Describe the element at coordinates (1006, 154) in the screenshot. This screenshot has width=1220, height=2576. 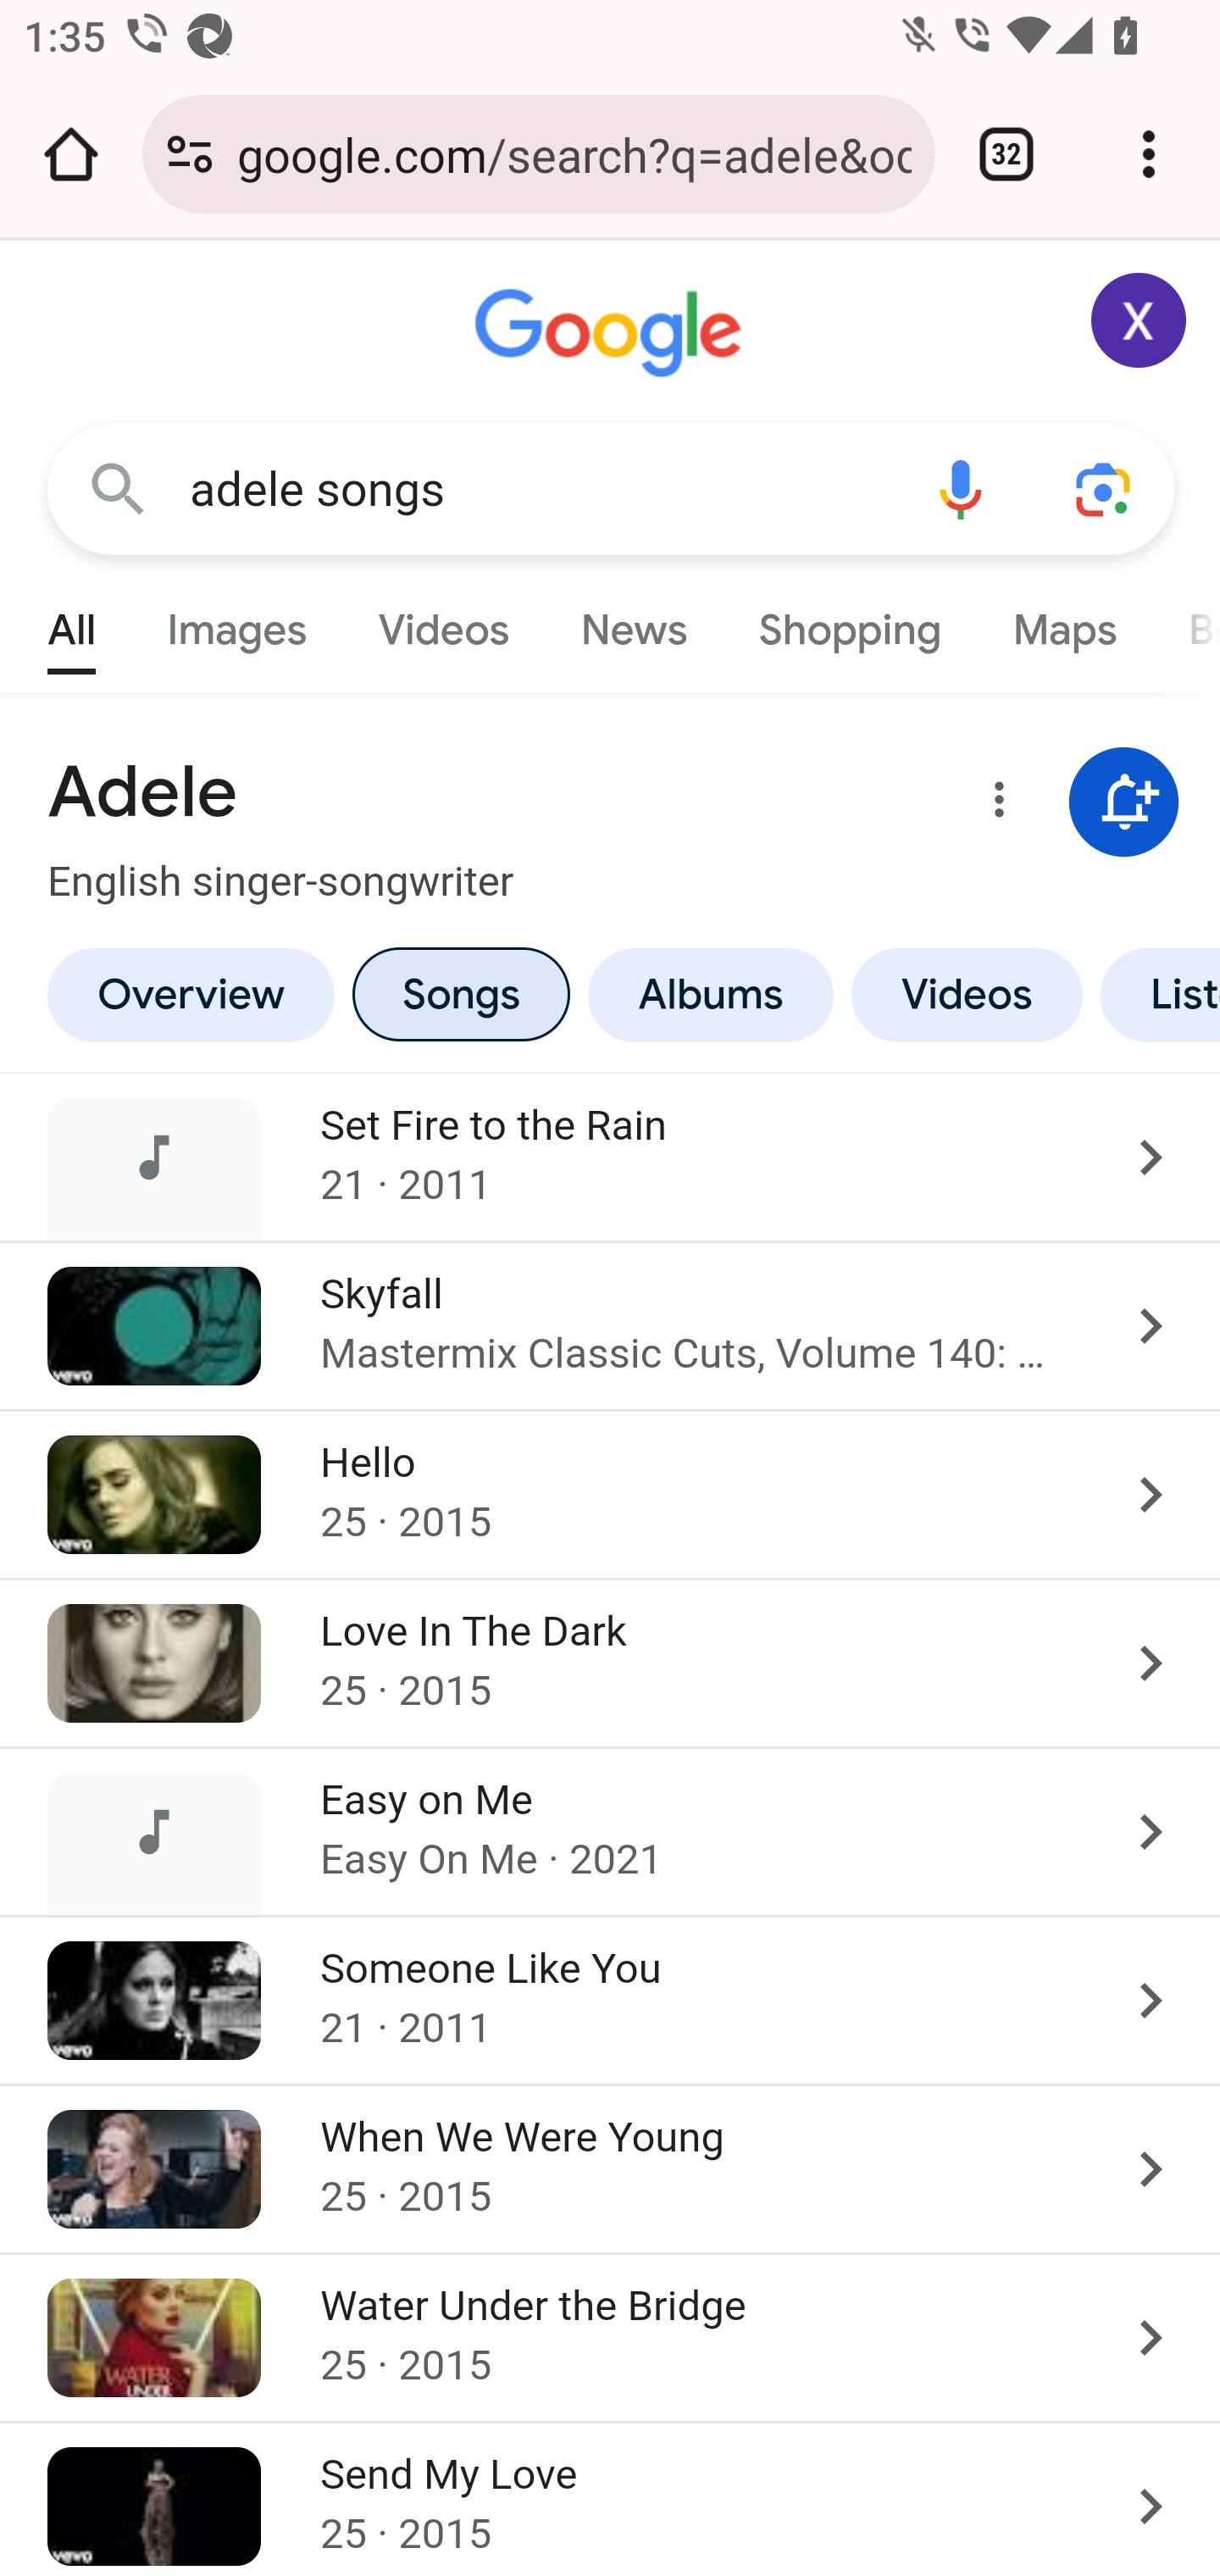
I see `Switch or close tabs` at that location.